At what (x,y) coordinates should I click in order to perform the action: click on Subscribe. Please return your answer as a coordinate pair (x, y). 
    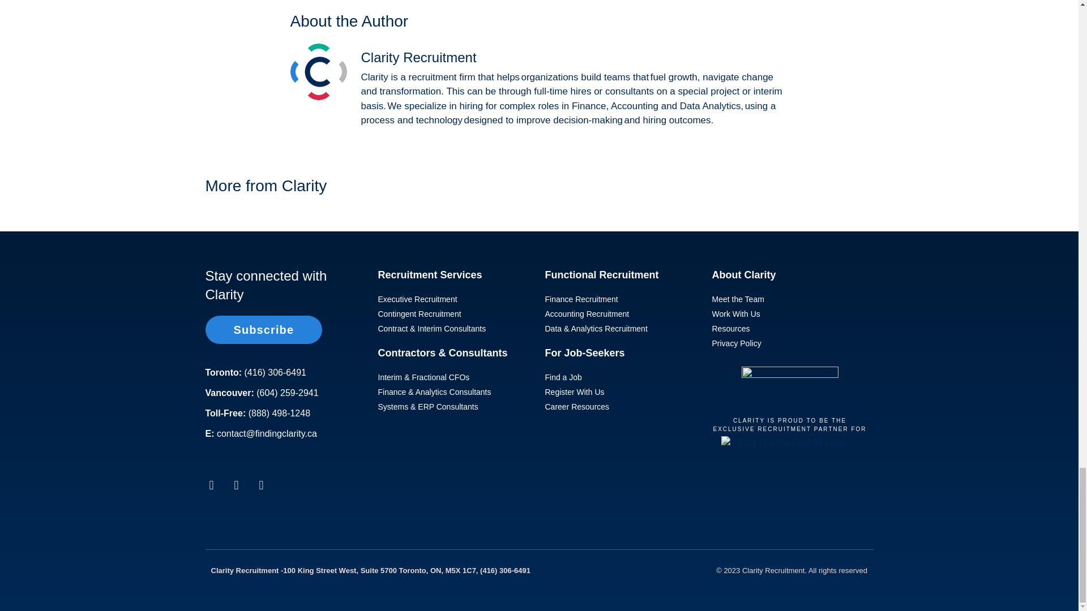
    Looking at the image, I should click on (263, 330).